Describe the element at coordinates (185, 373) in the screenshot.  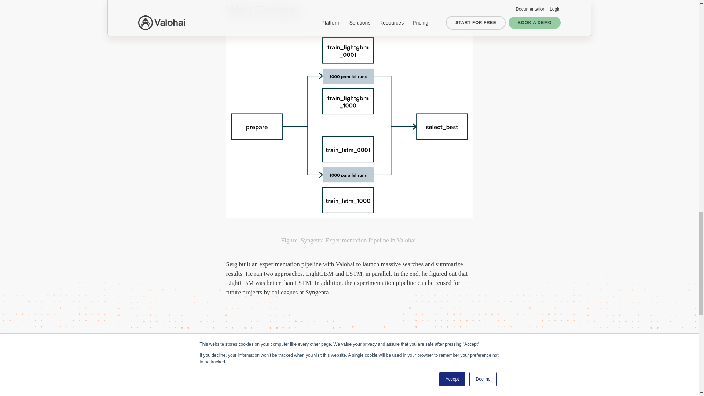
I see `Why closed-source LLMs are not suited for production` at that location.